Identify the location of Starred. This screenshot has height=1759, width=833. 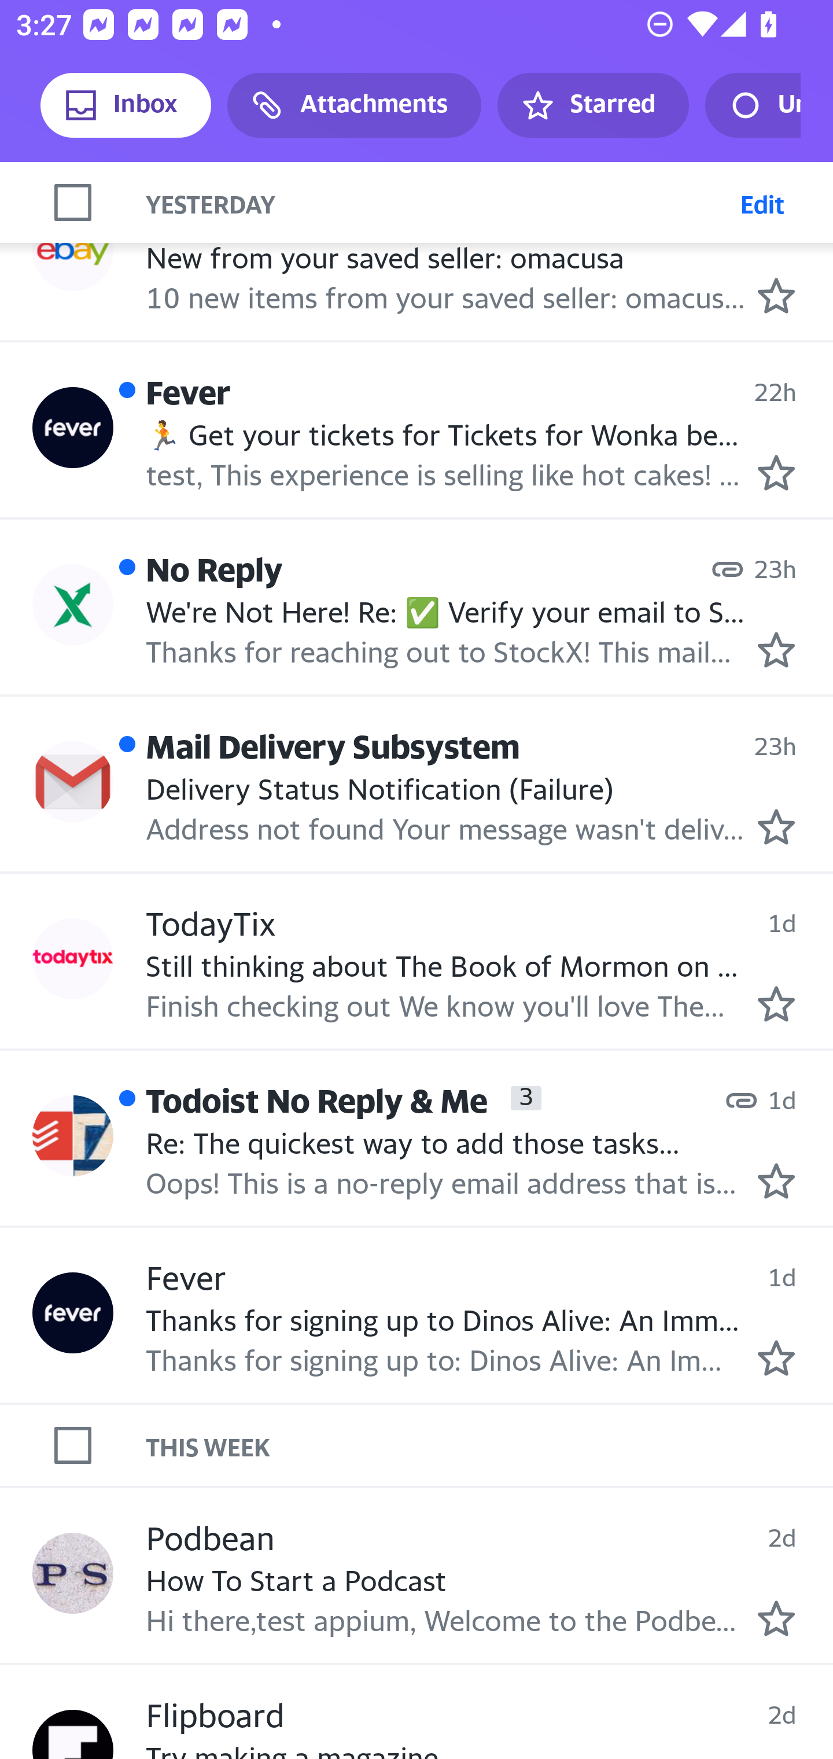
(592, 105).